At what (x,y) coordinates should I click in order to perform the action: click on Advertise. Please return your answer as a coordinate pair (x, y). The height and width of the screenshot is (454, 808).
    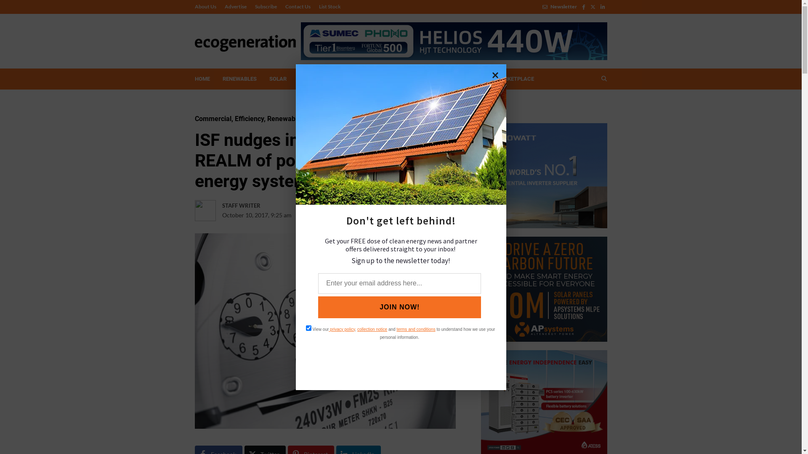
    Looking at the image, I should click on (236, 7).